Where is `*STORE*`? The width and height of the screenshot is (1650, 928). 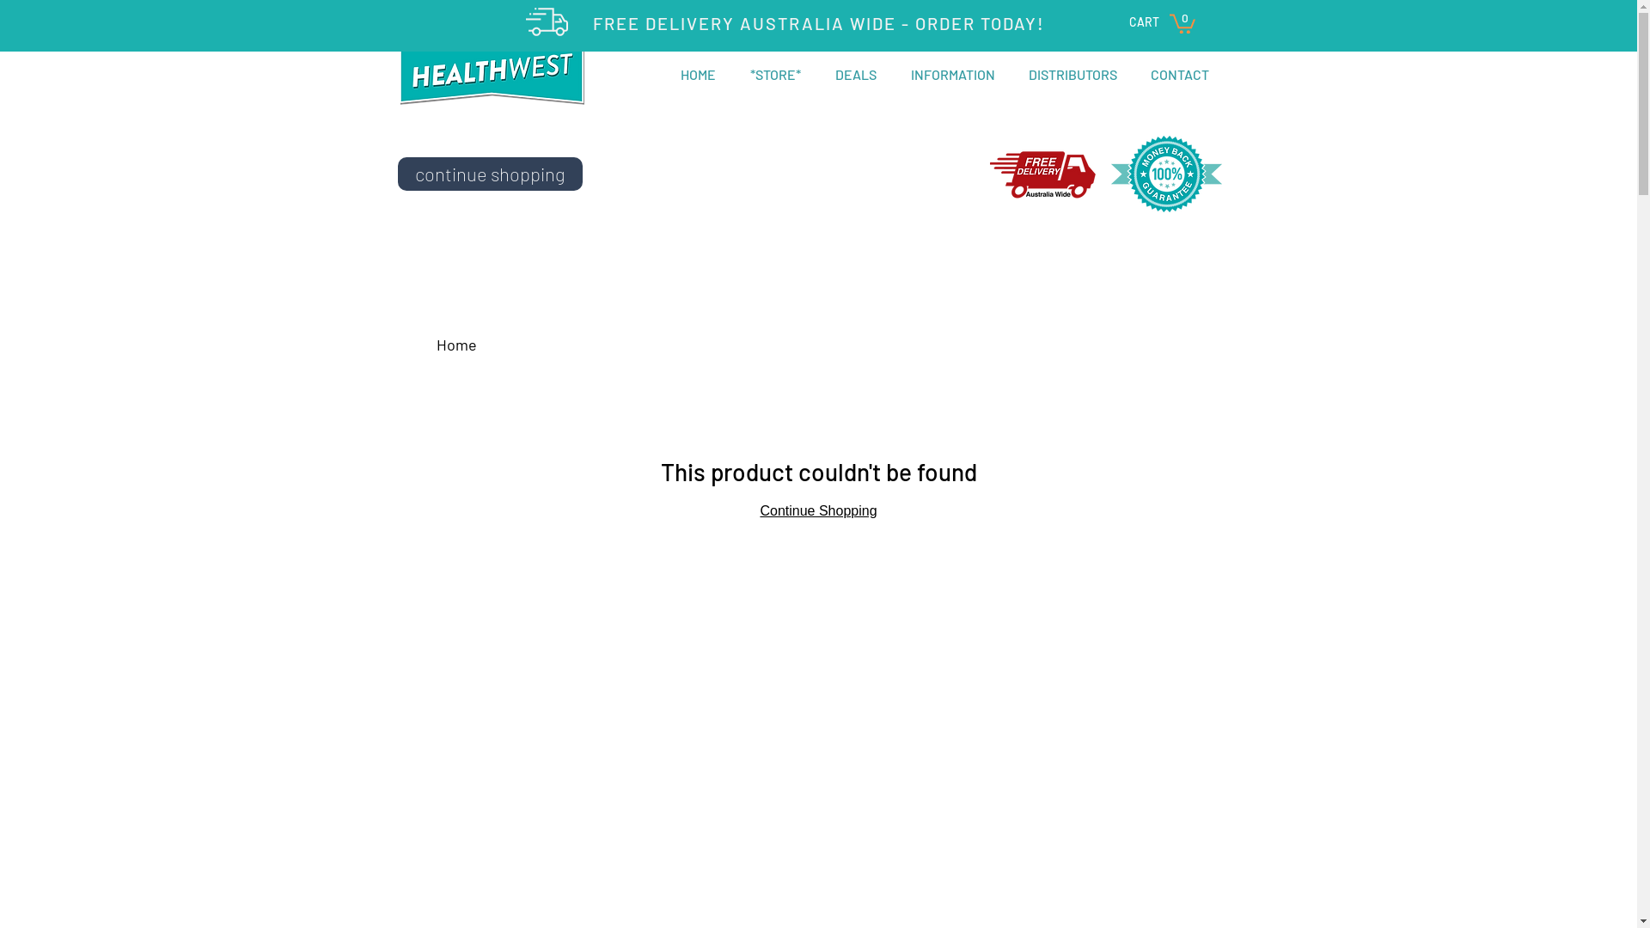 *STORE* is located at coordinates (775, 75).